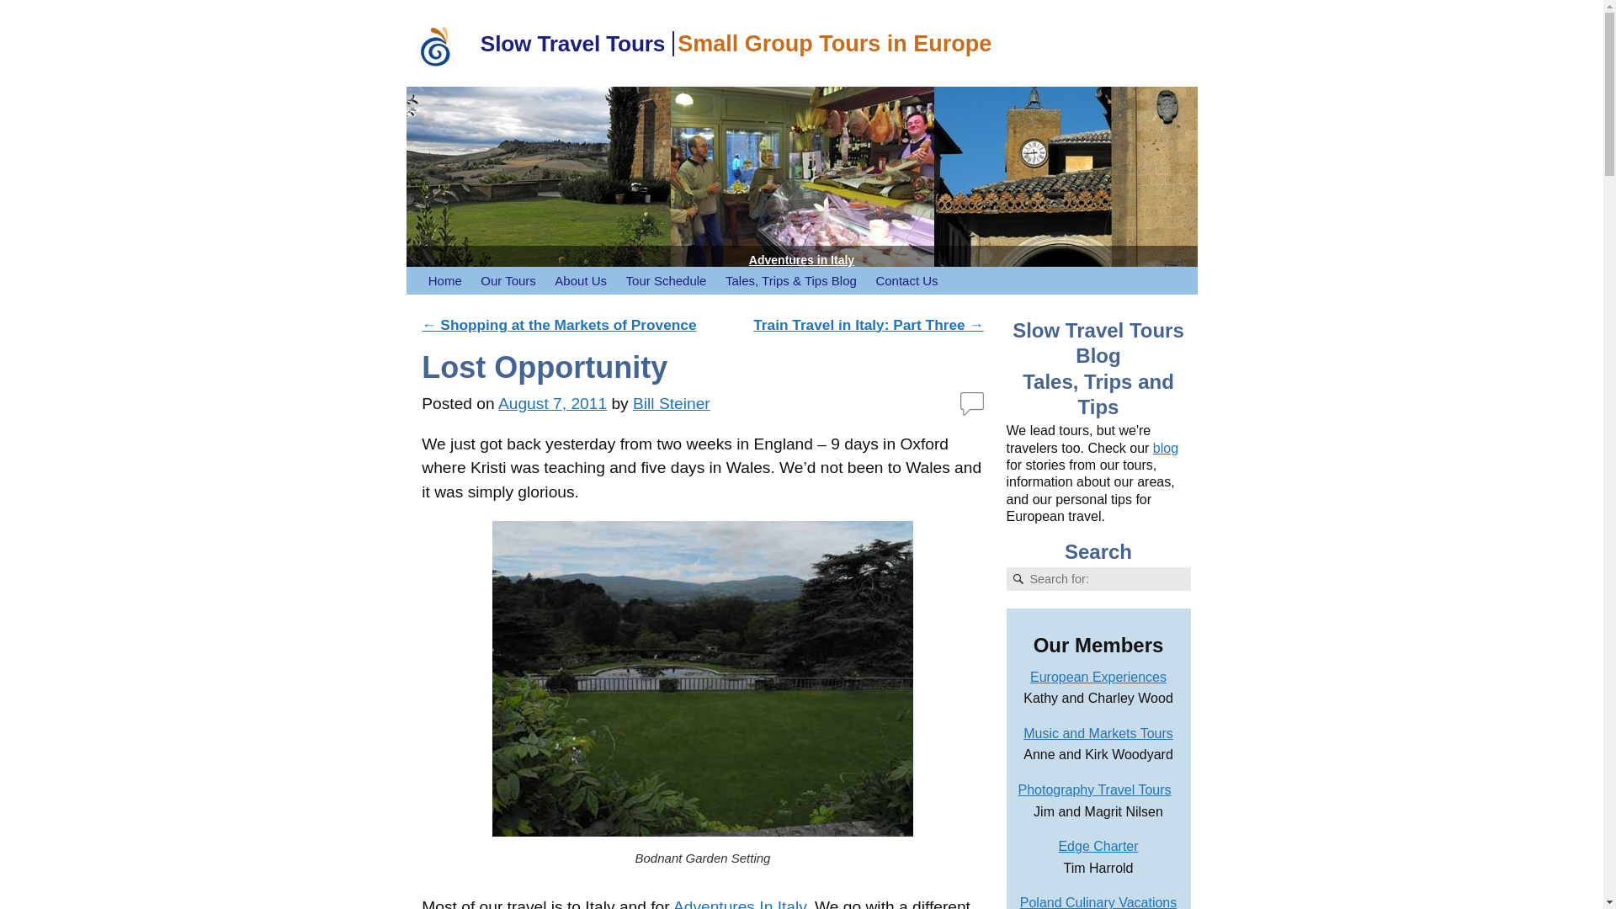  I want to click on BodnantDSCF0232, so click(702, 678).